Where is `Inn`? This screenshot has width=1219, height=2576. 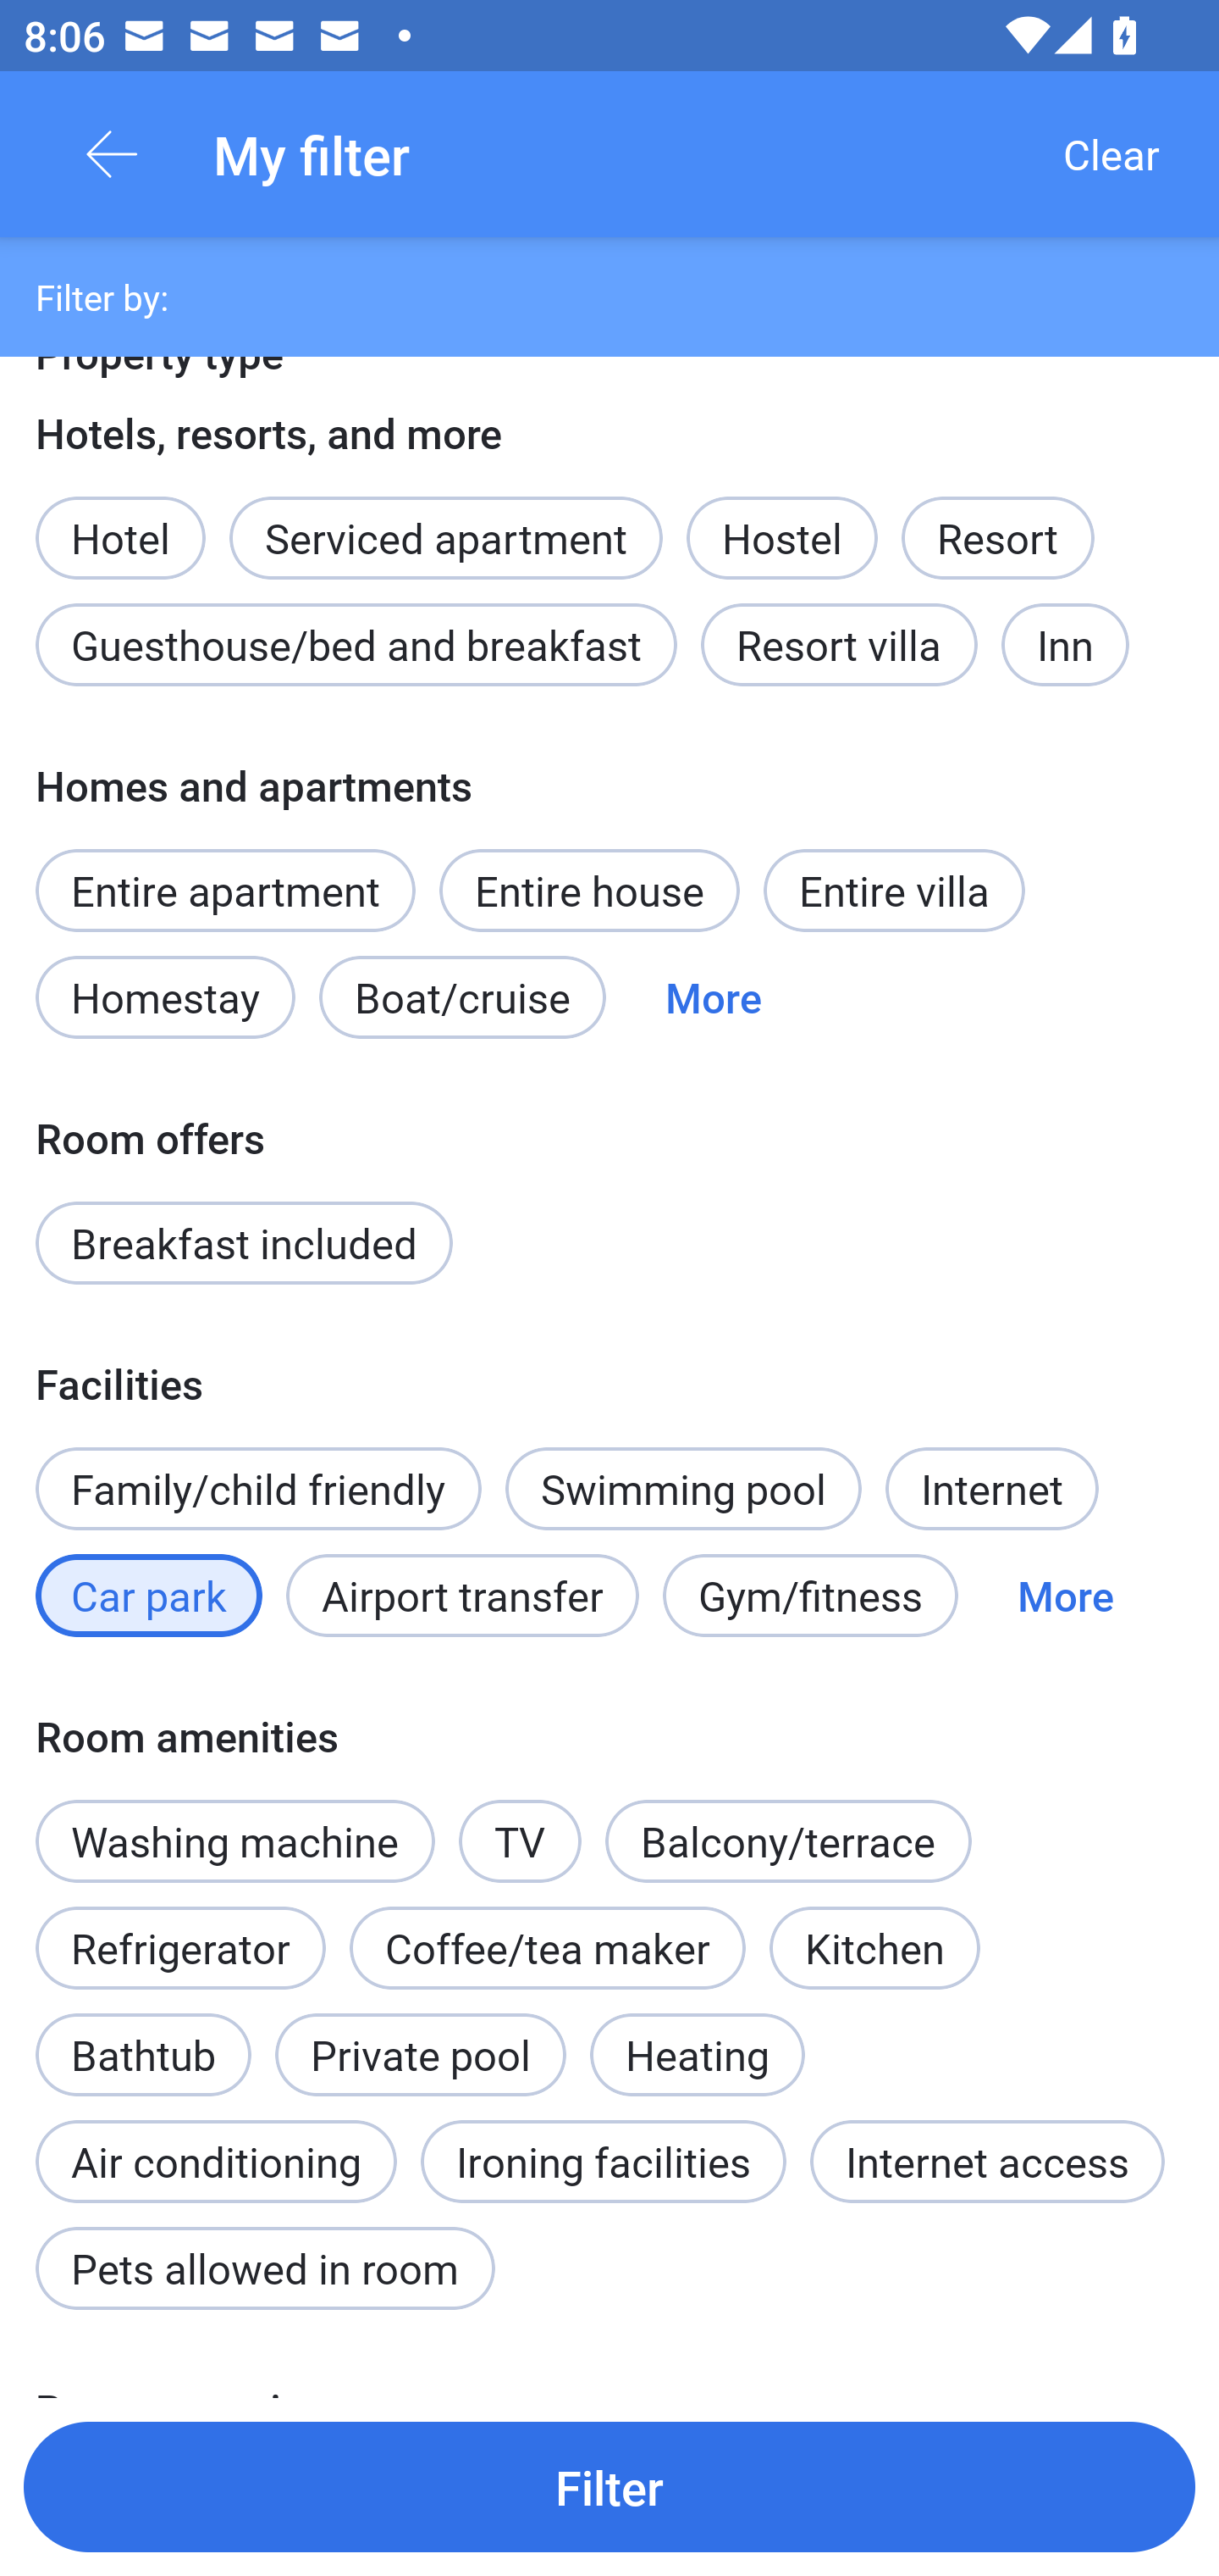
Inn is located at coordinates (1066, 645).